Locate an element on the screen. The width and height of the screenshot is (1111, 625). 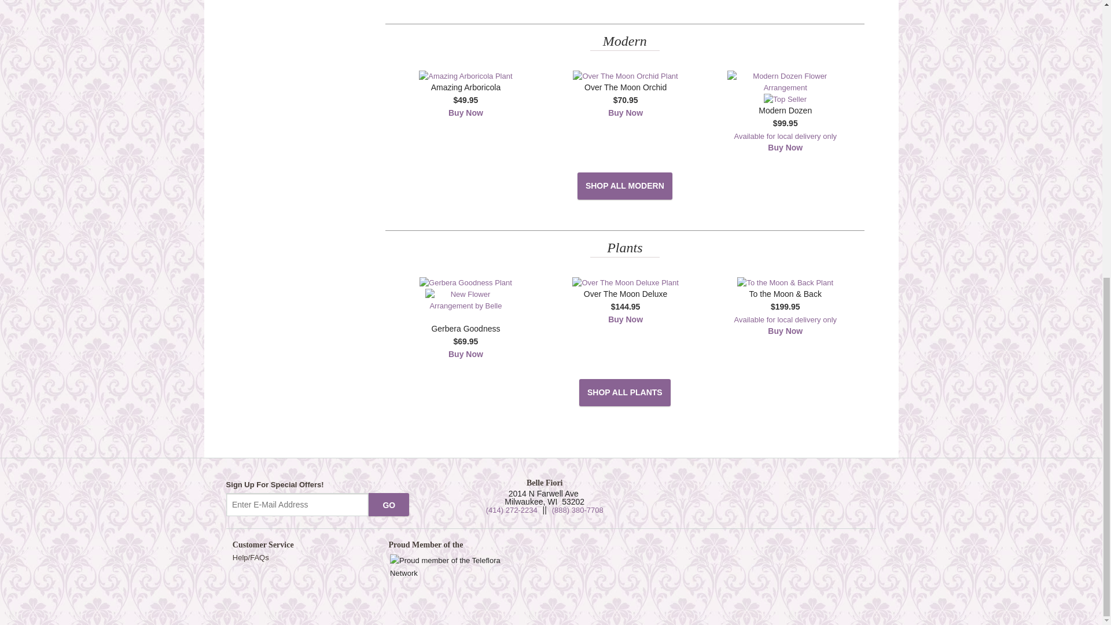
Email Sign up is located at coordinates (297, 505).